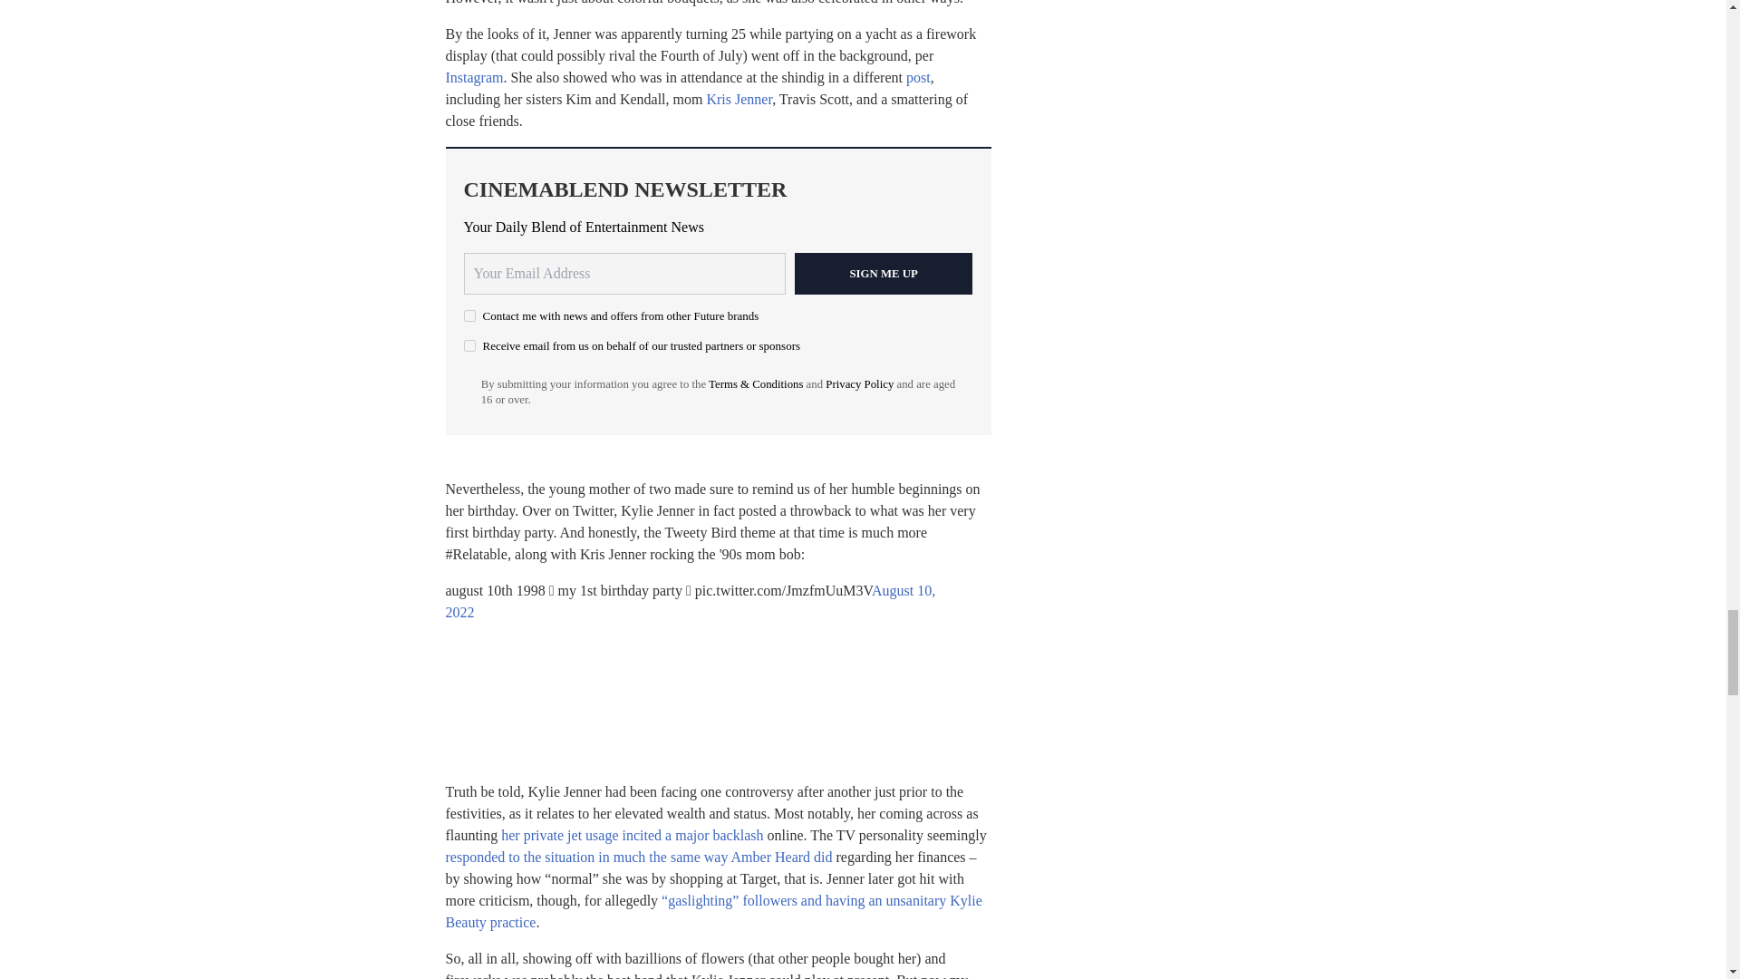 The width and height of the screenshot is (1740, 979). What do you see at coordinates (469, 344) in the screenshot?
I see `on` at bounding box center [469, 344].